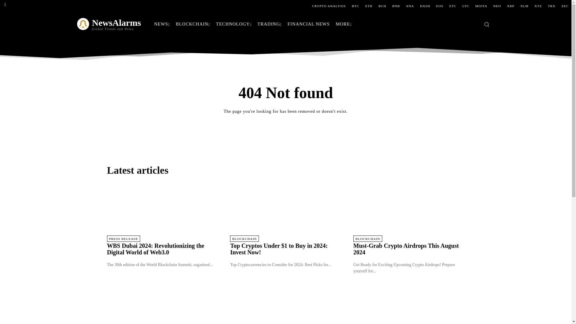  What do you see at coordinates (453, 6) in the screenshot?
I see `ETC` at bounding box center [453, 6].